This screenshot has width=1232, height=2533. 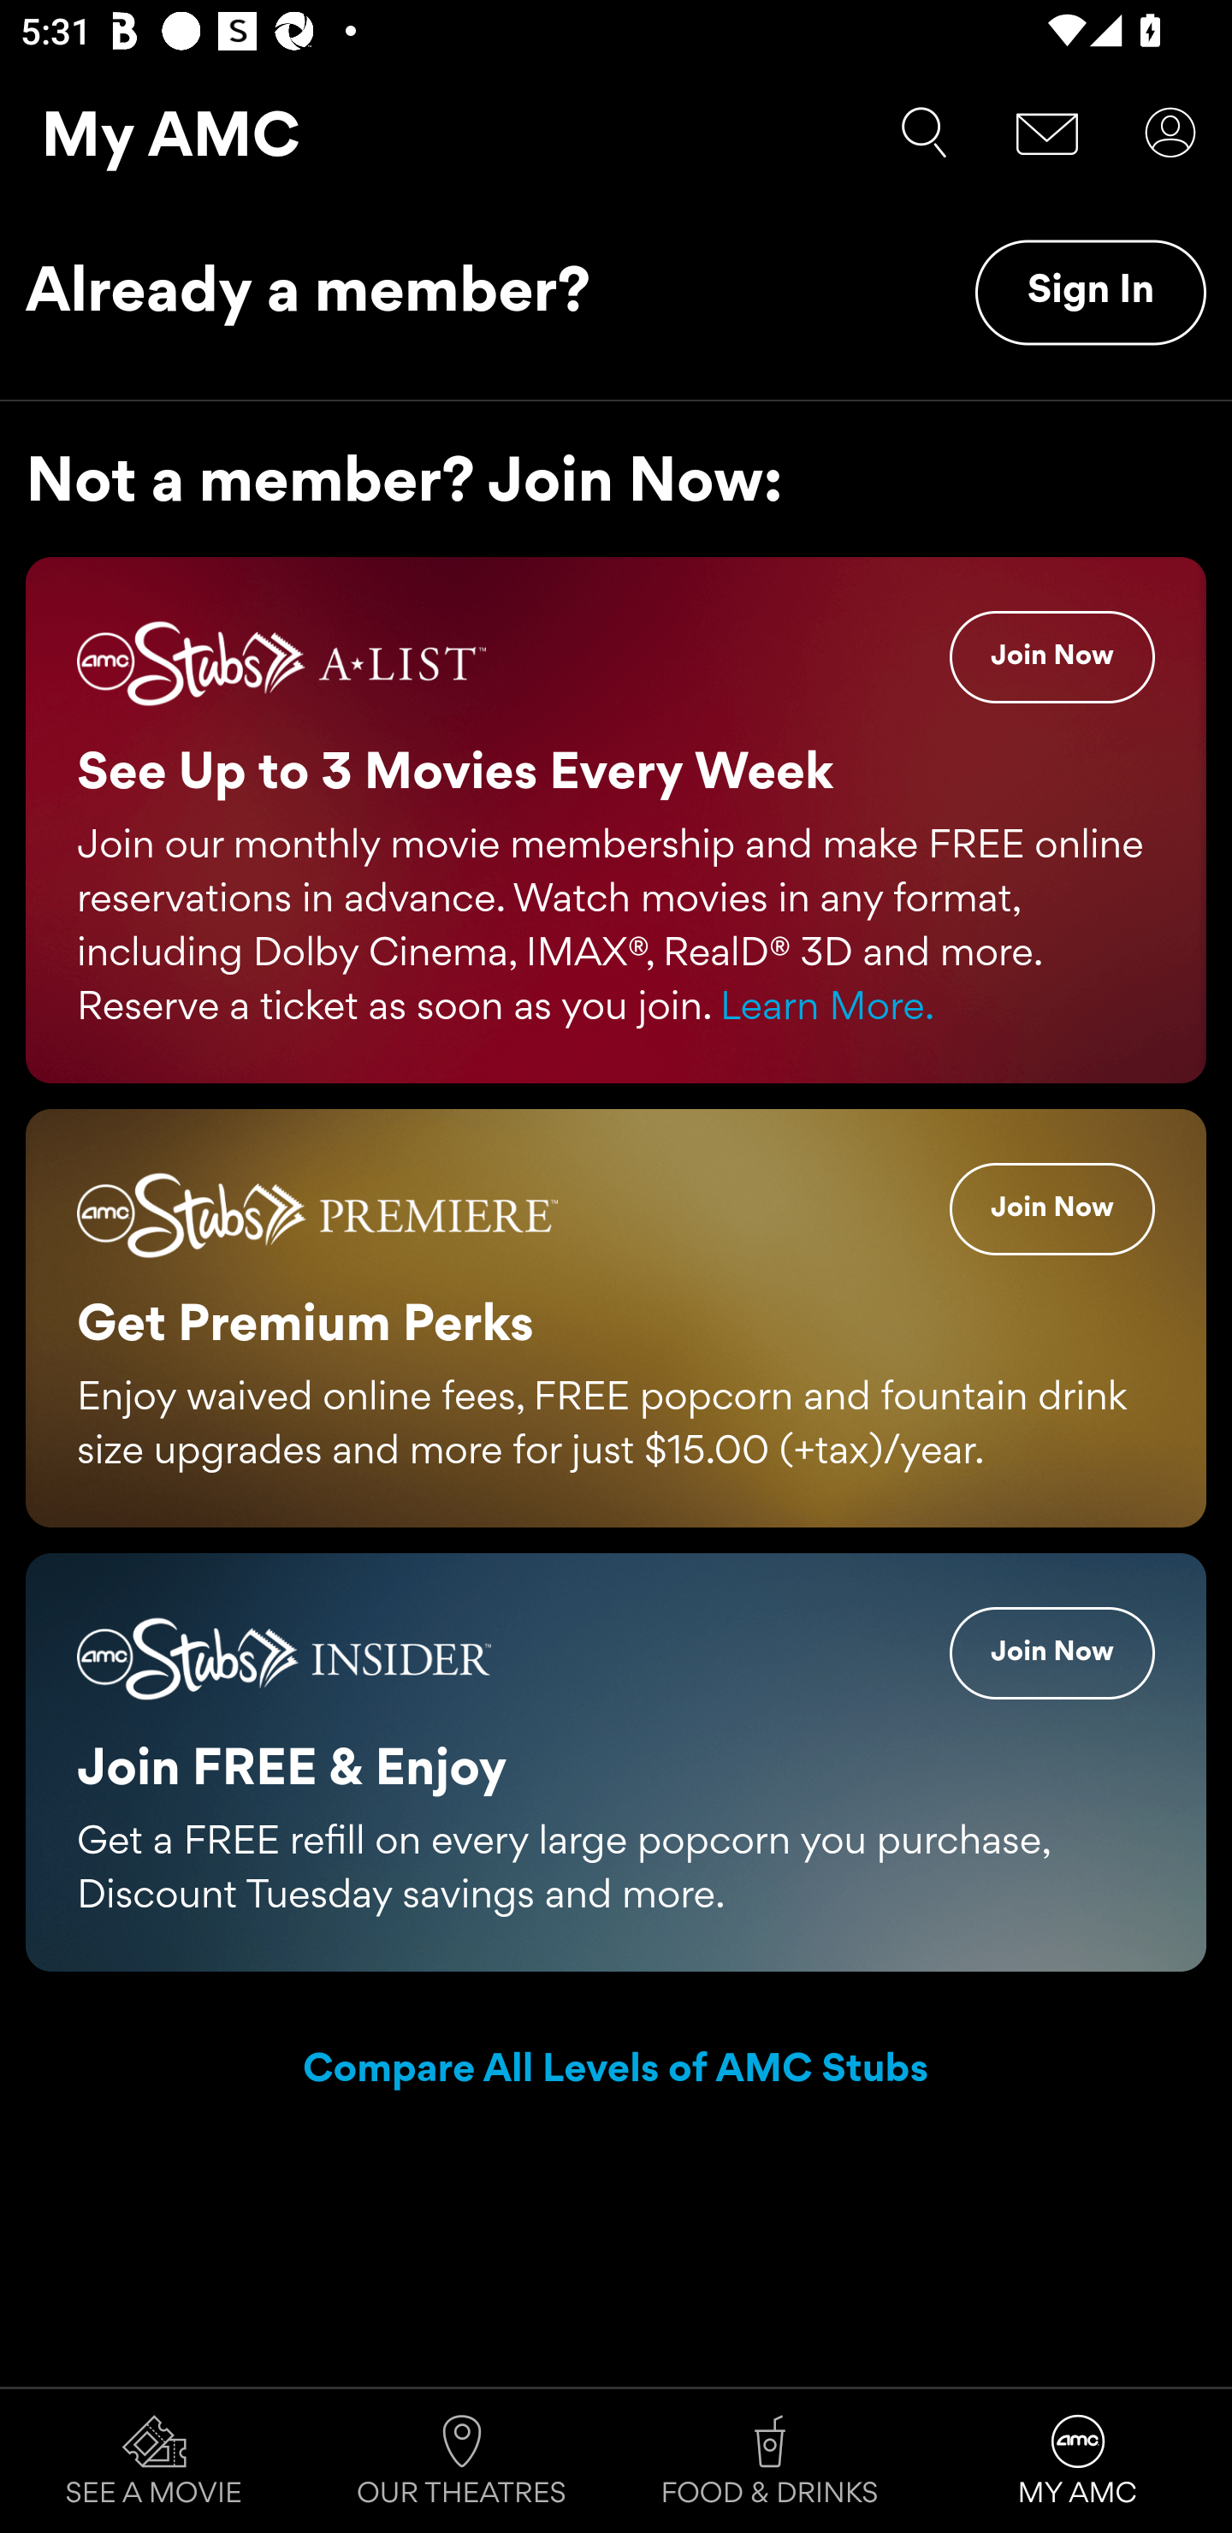 What do you see at coordinates (1078, 2461) in the screenshot?
I see `MY AMC
Tab 4 of 4` at bounding box center [1078, 2461].